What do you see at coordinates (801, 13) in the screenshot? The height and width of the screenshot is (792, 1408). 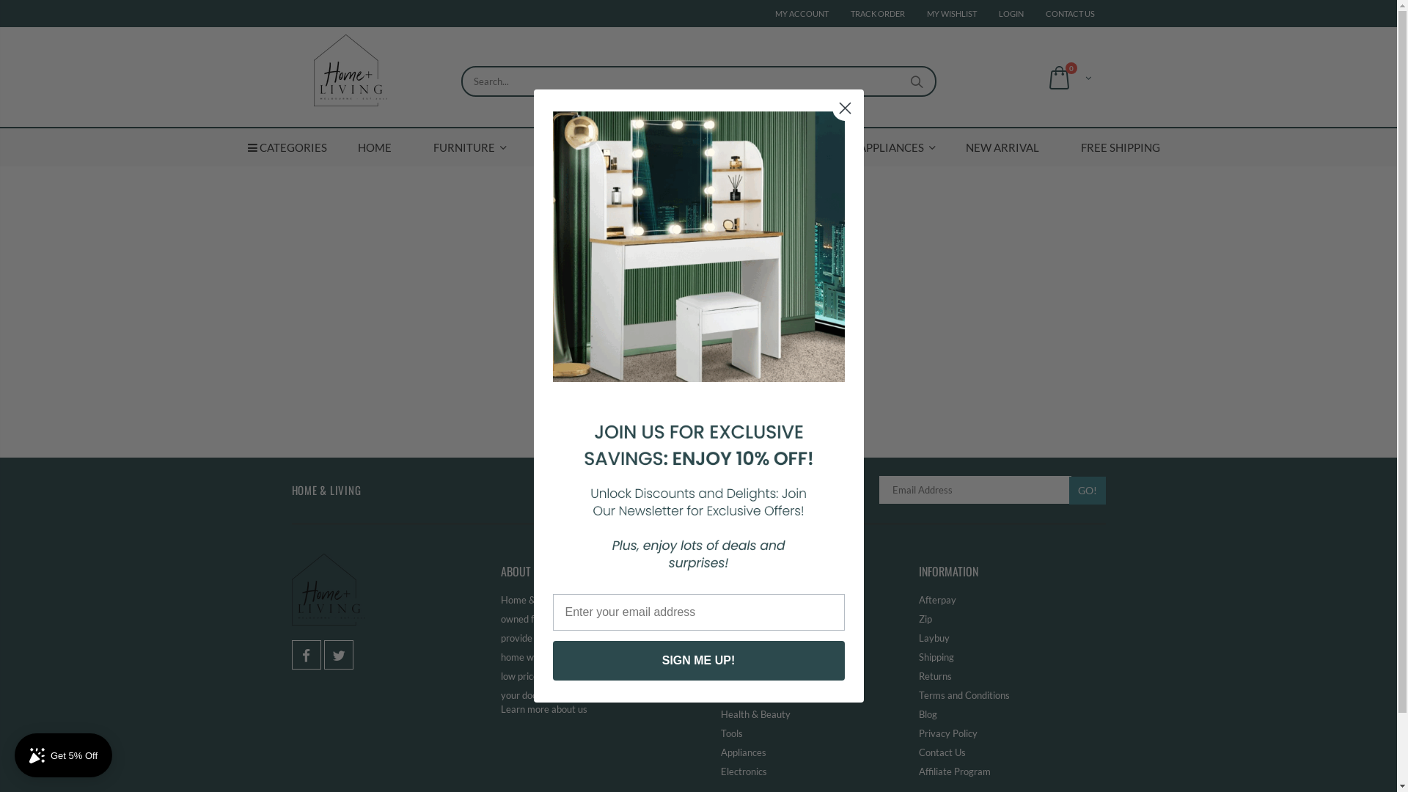 I see `MY ACCOUNT` at bounding box center [801, 13].